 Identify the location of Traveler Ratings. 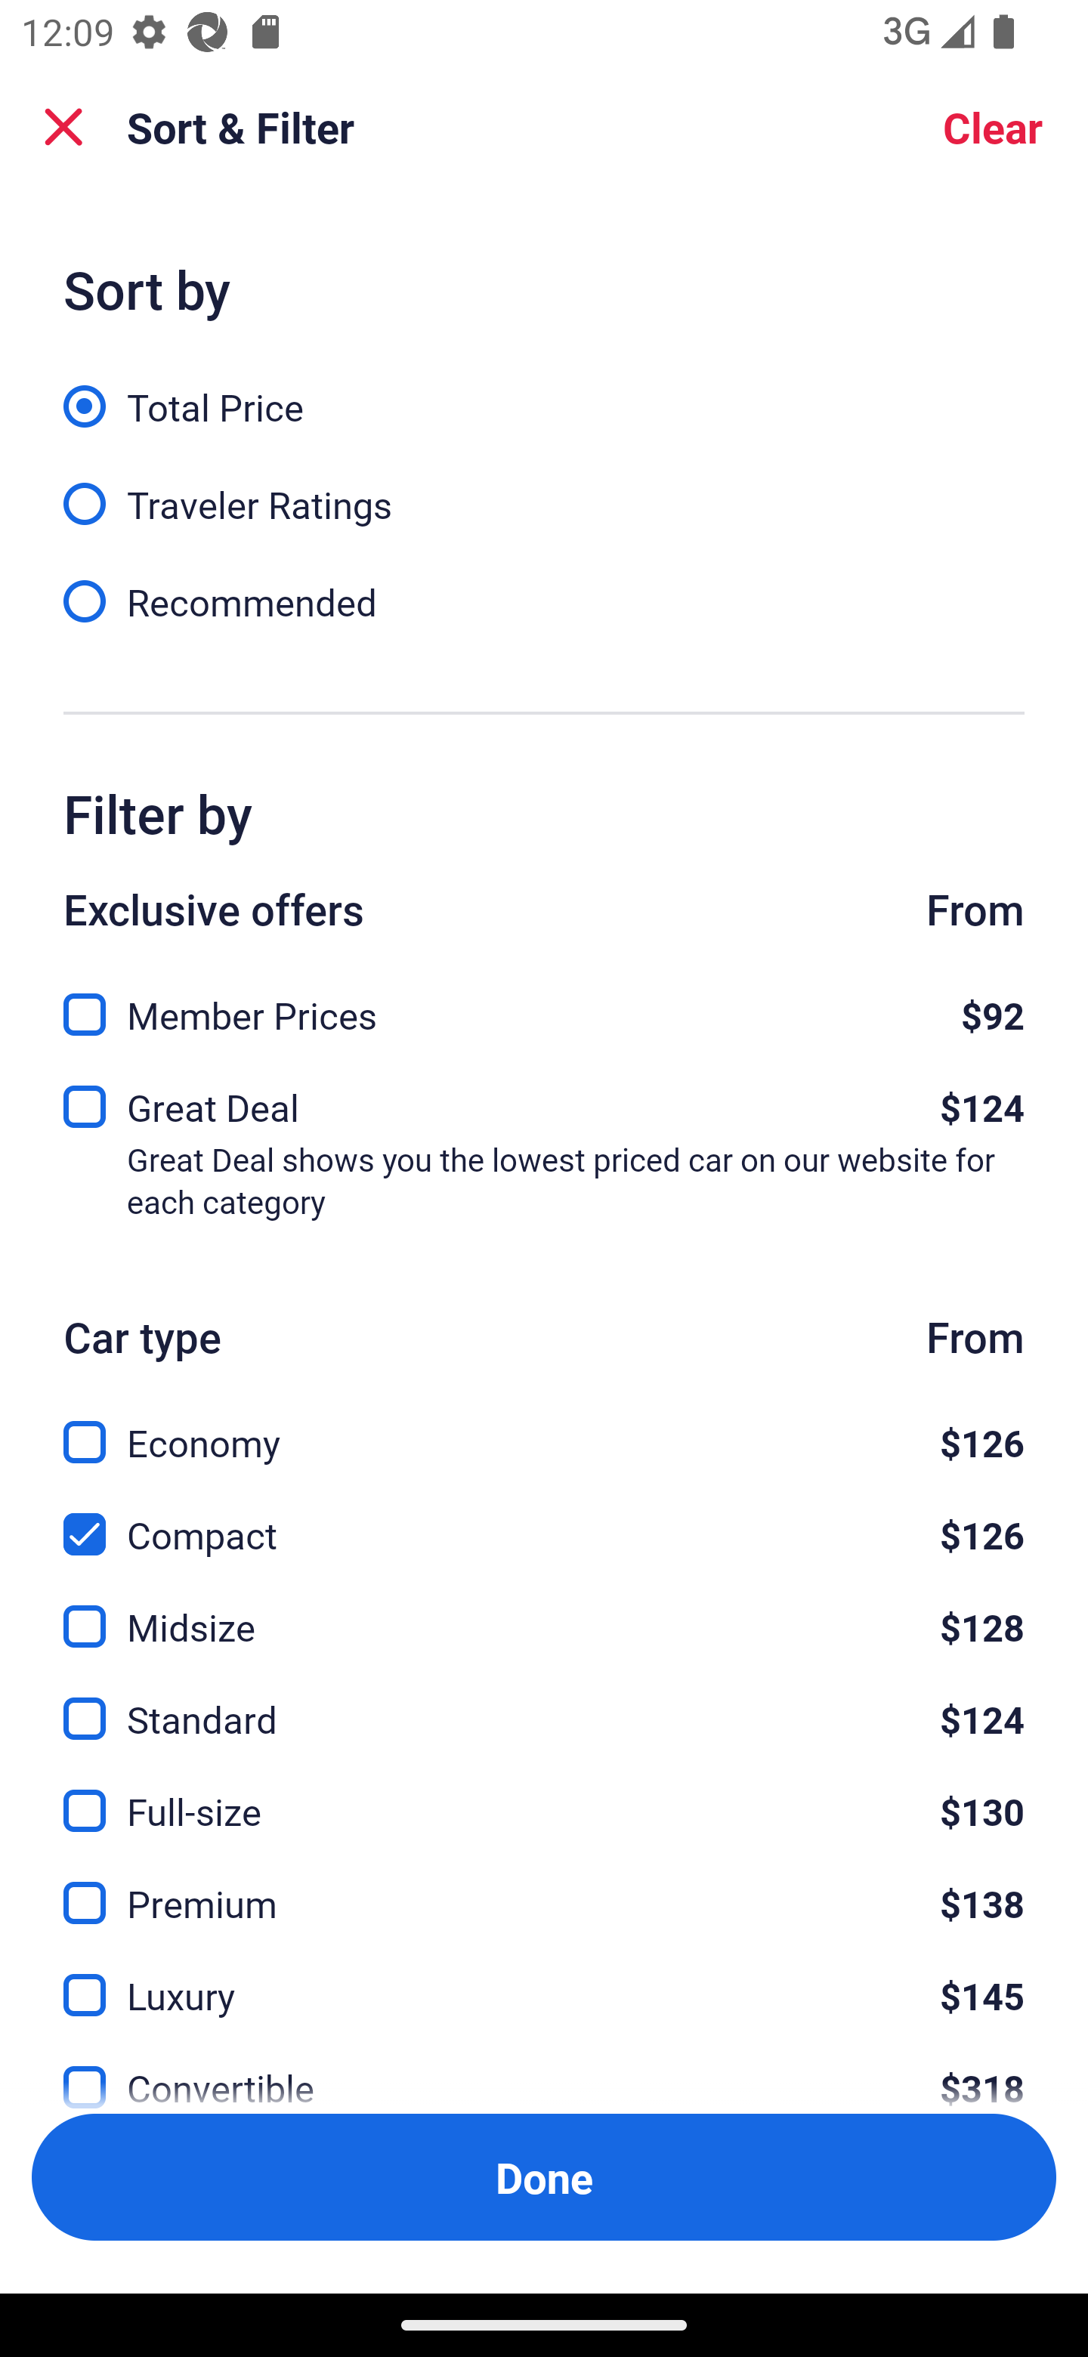
(544, 488).